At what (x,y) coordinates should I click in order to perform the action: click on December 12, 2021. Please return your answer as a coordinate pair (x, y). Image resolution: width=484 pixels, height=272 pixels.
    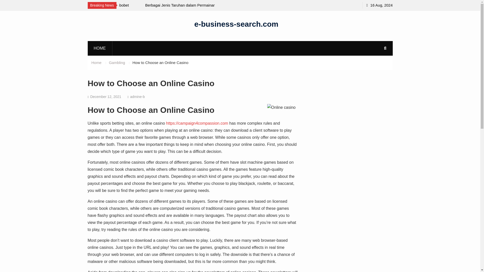
    Looking at the image, I should click on (106, 97).